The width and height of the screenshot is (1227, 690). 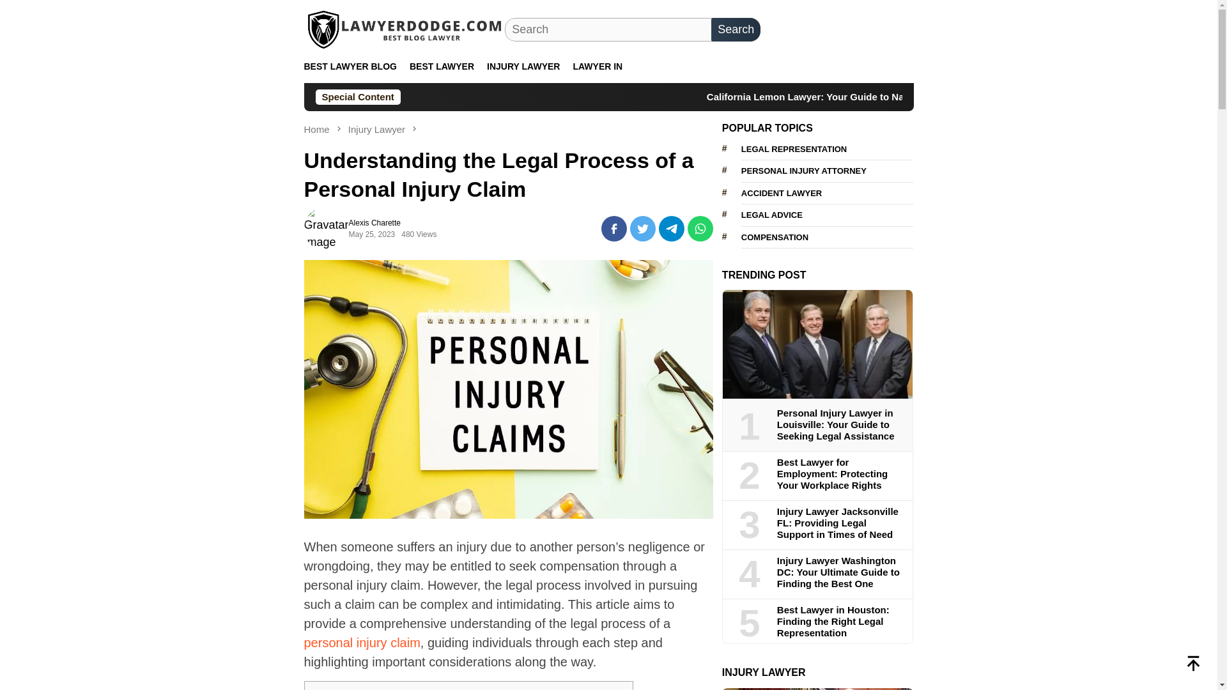 What do you see at coordinates (736, 29) in the screenshot?
I see `Search` at bounding box center [736, 29].